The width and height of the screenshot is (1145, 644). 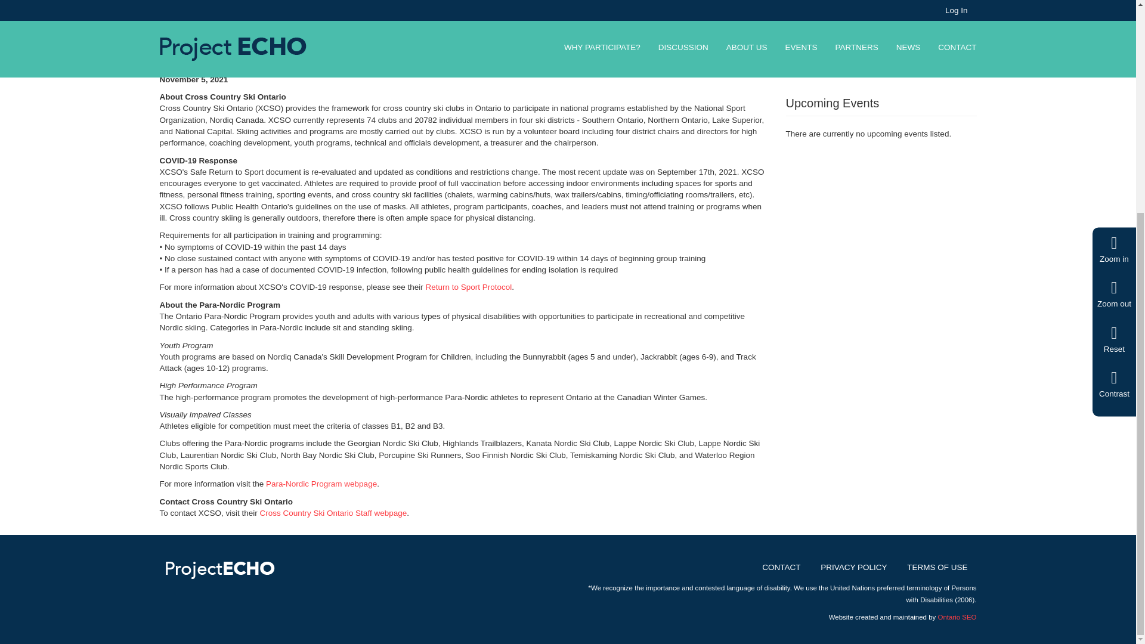 What do you see at coordinates (848, 48) in the screenshot?
I see `Return-to-Play and Accessibility` at bounding box center [848, 48].